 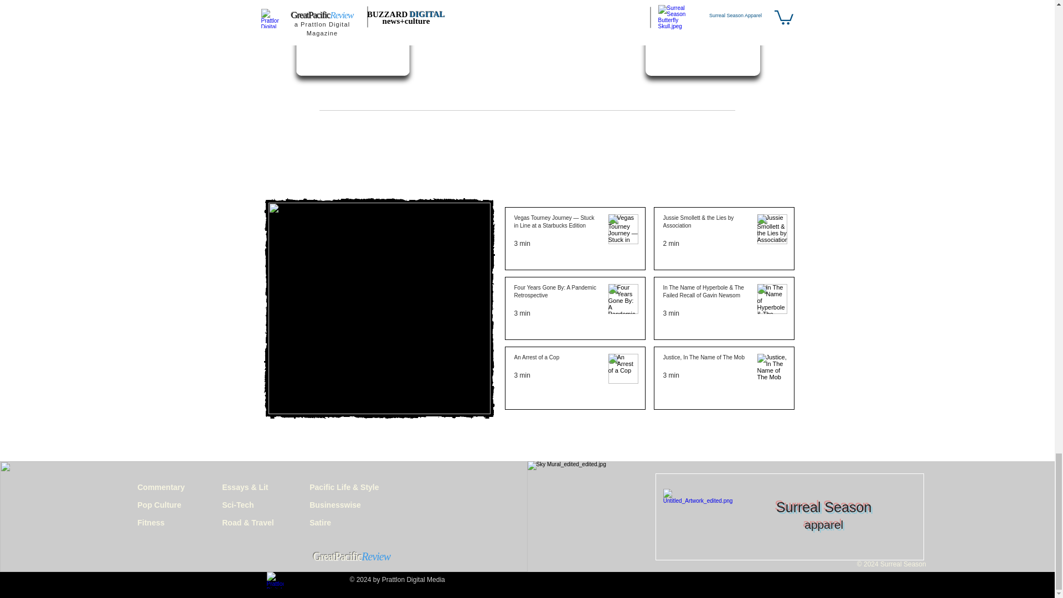 I want to click on 2 min, so click(x=671, y=244).